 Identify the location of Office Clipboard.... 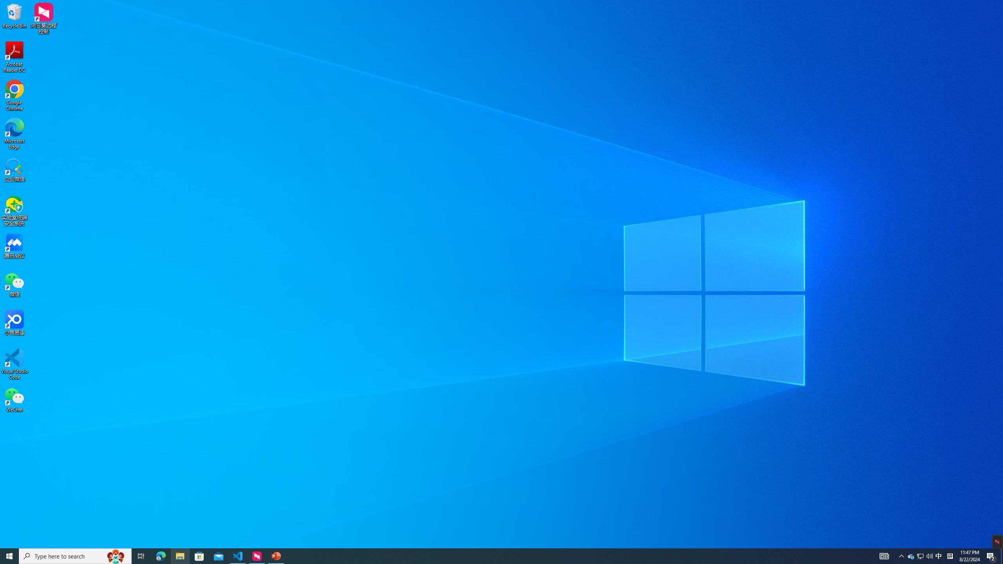
(61, 60).